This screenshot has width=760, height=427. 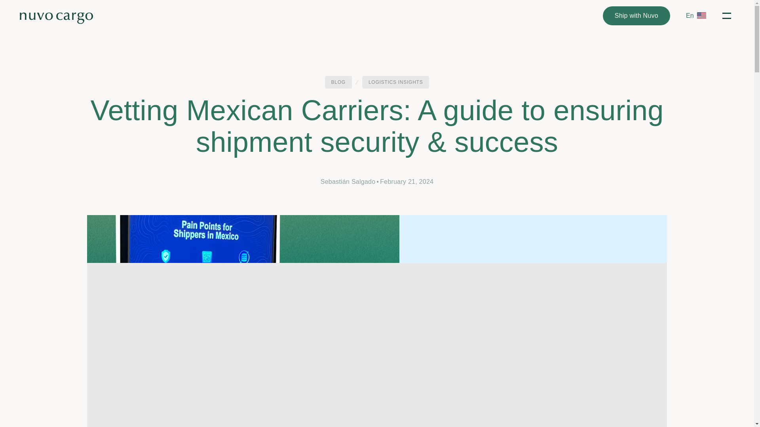 What do you see at coordinates (694, 16) in the screenshot?
I see `En` at bounding box center [694, 16].